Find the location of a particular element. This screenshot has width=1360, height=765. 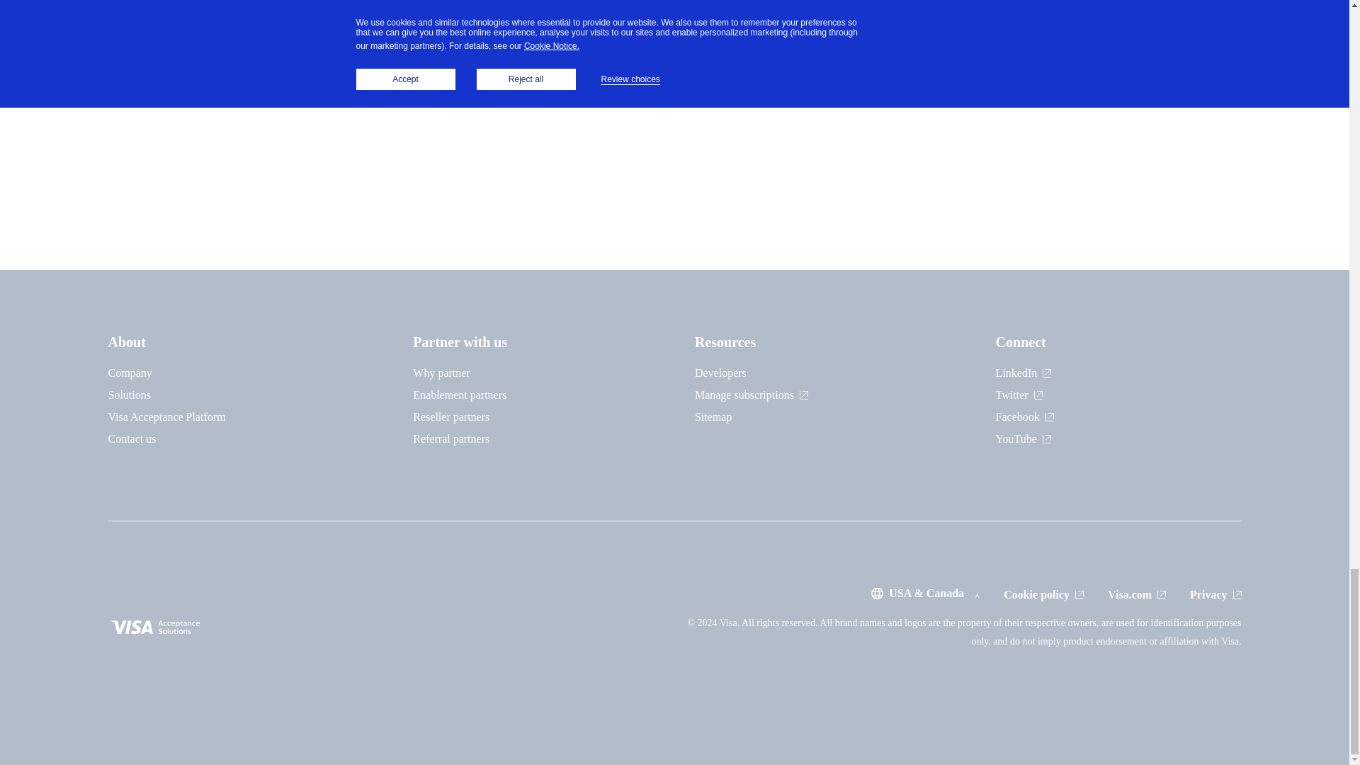

Company is located at coordinates (129, 373).